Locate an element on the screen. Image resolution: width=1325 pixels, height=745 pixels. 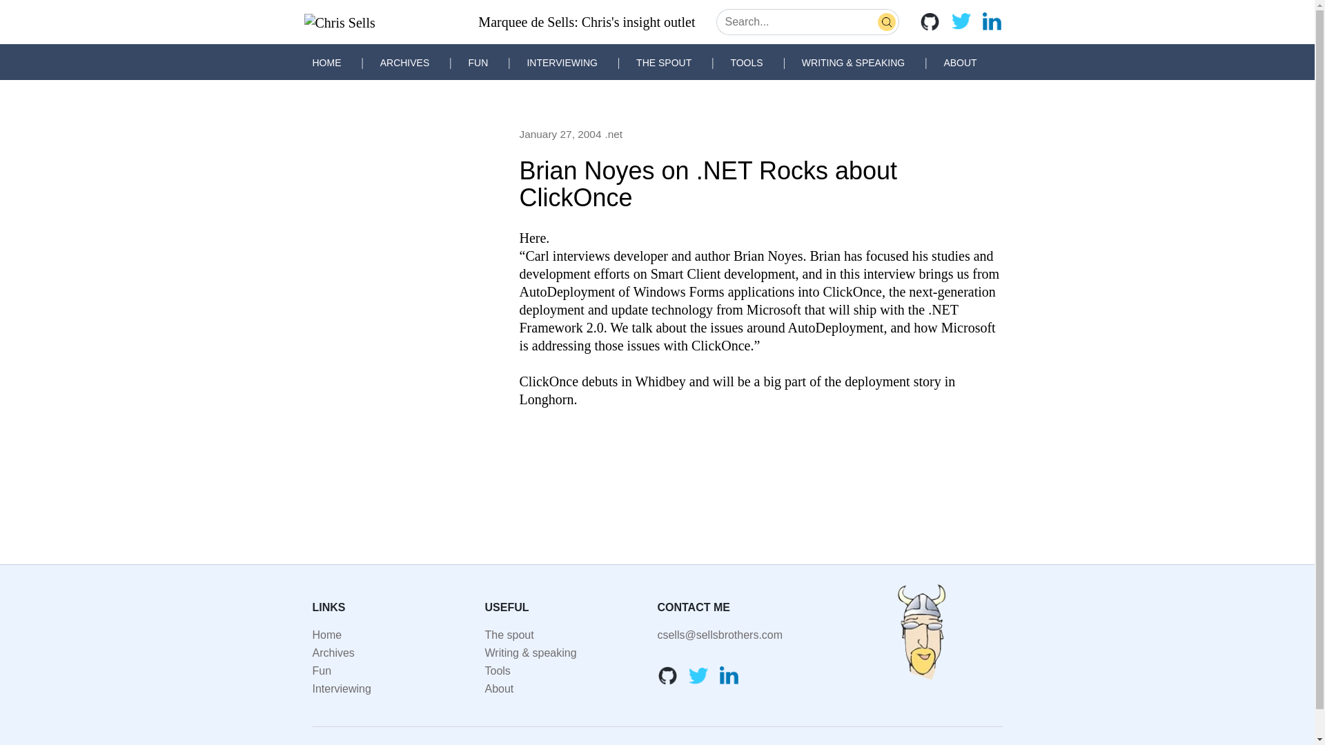
LinkedIn is located at coordinates (991, 21).